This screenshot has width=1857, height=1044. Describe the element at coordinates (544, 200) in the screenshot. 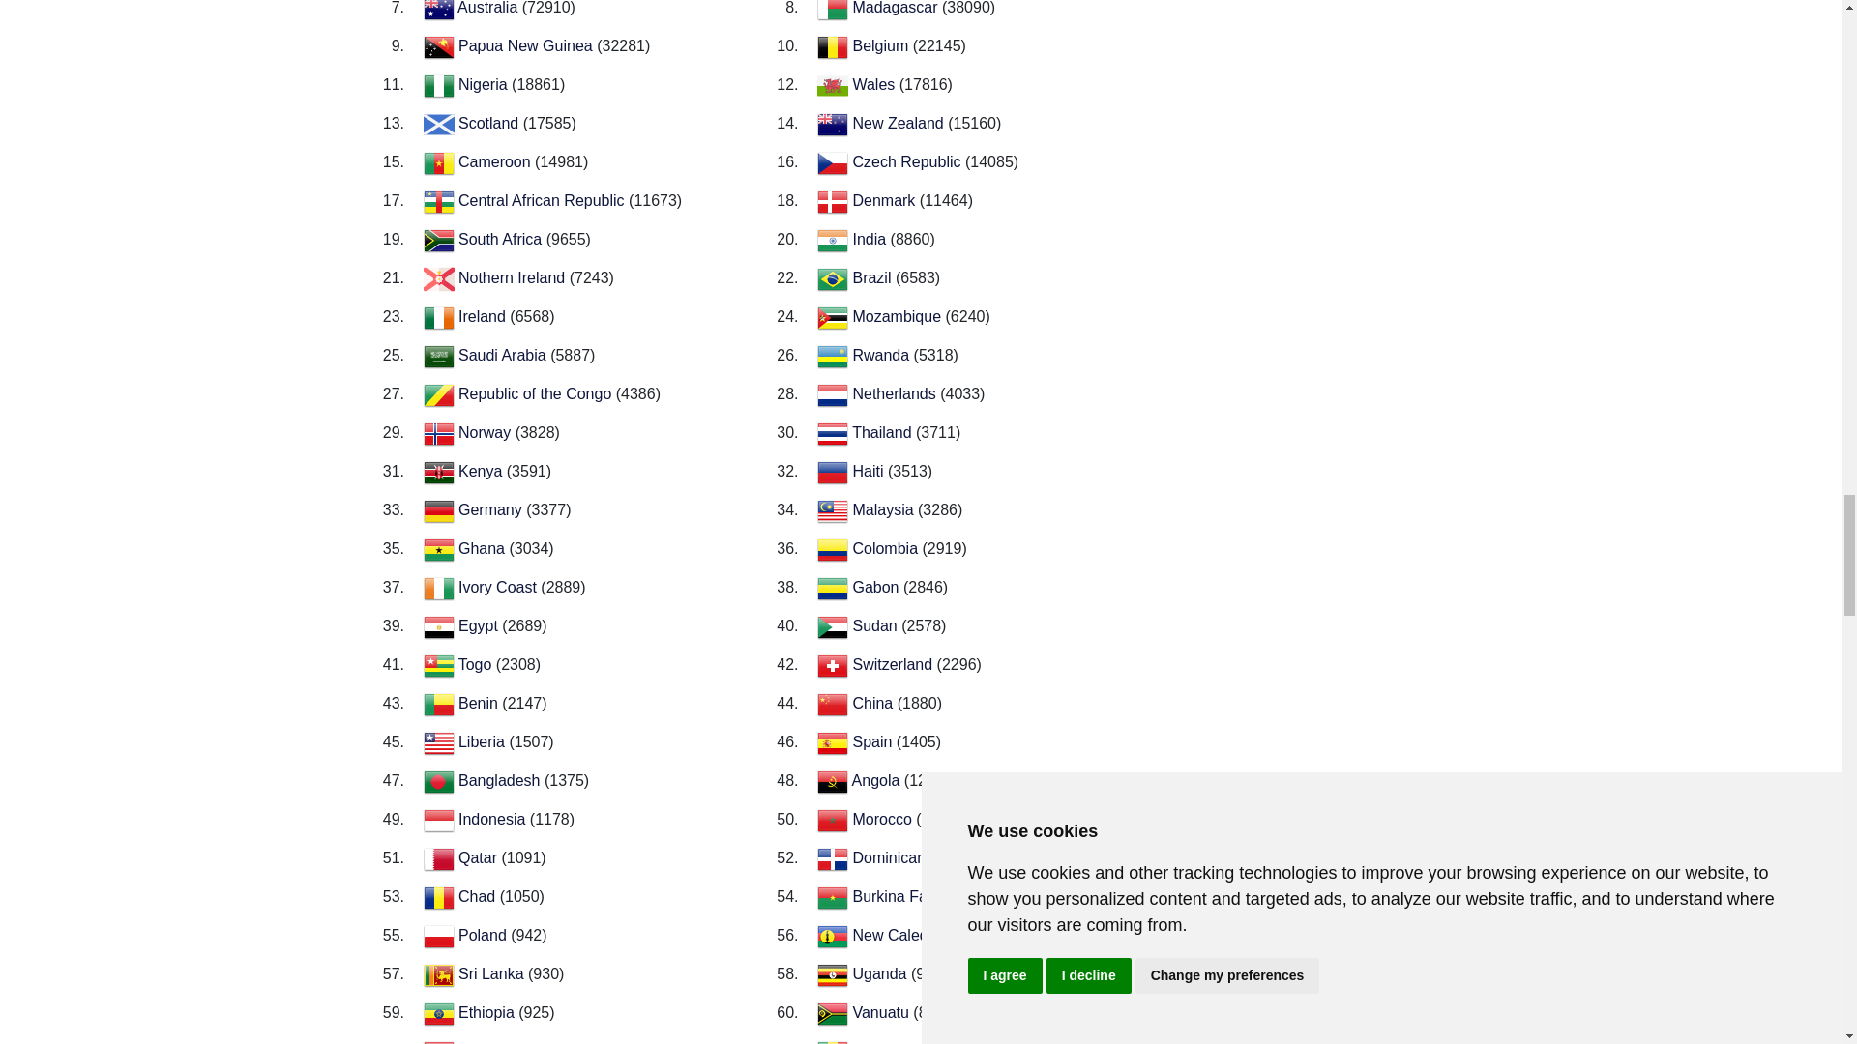

I see `Central African Republic` at that location.